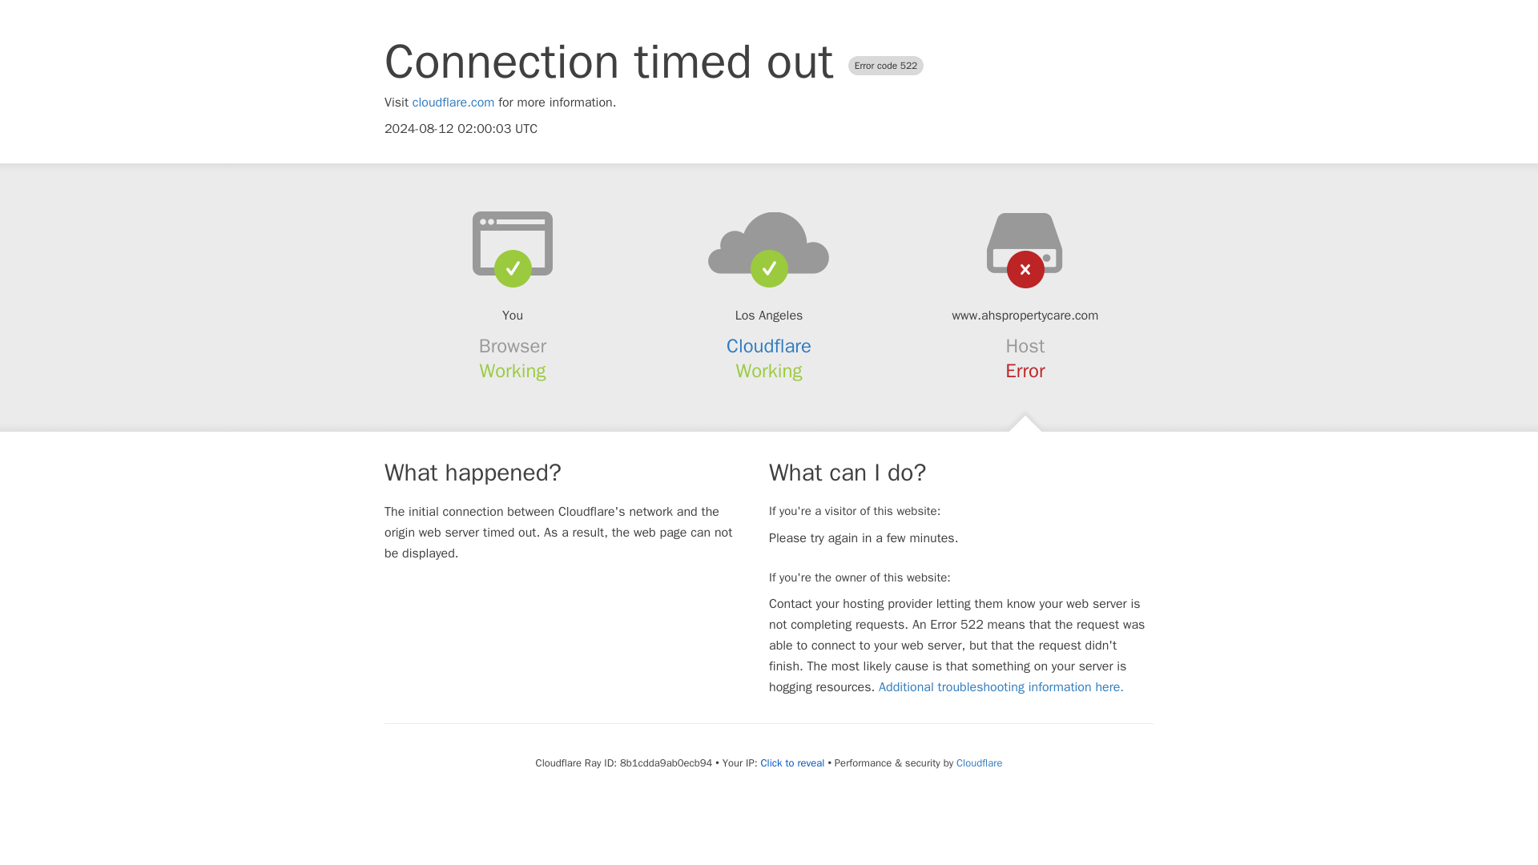 The image size is (1538, 865). Describe the element at coordinates (1001, 687) in the screenshot. I see `Additional troubleshooting information here.` at that location.